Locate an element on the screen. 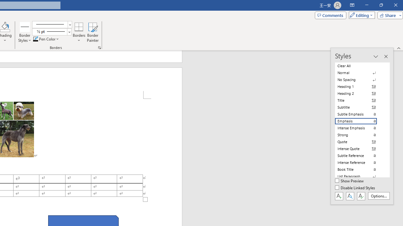 The height and width of the screenshot is (226, 403). Normal is located at coordinates (360, 73).